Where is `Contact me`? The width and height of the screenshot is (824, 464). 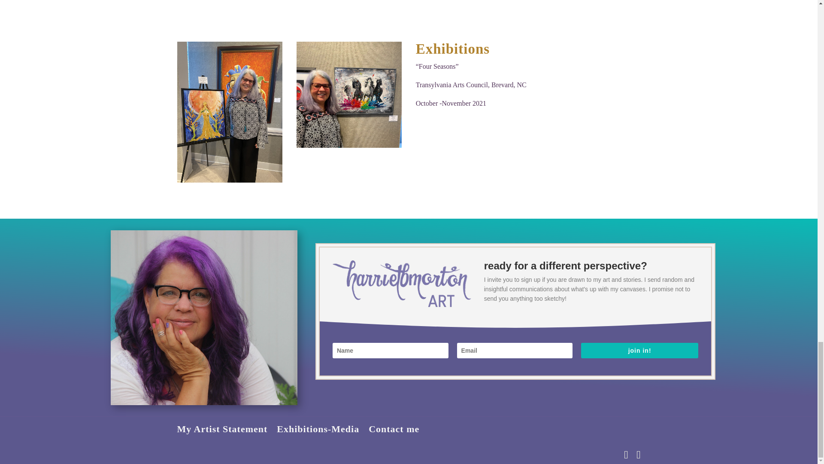 Contact me is located at coordinates (394, 429).